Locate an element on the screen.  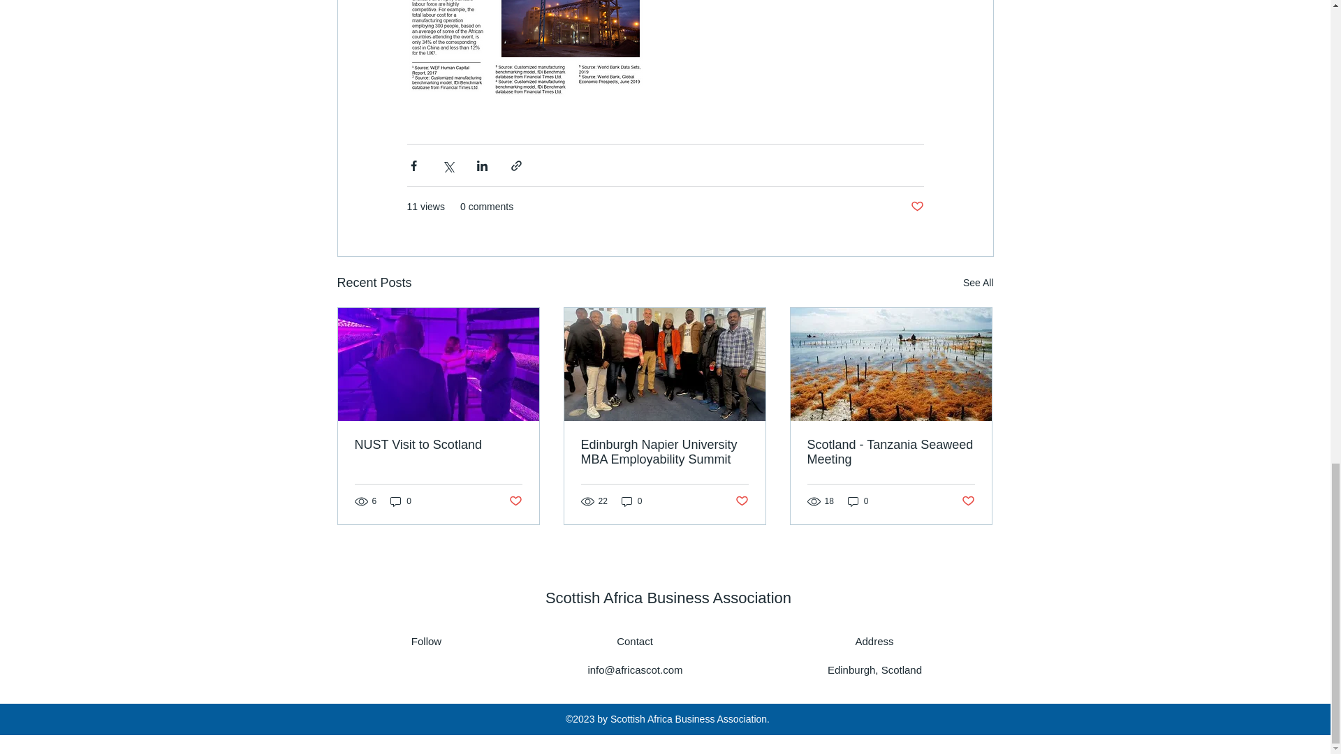
0 is located at coordinates (631, 501).